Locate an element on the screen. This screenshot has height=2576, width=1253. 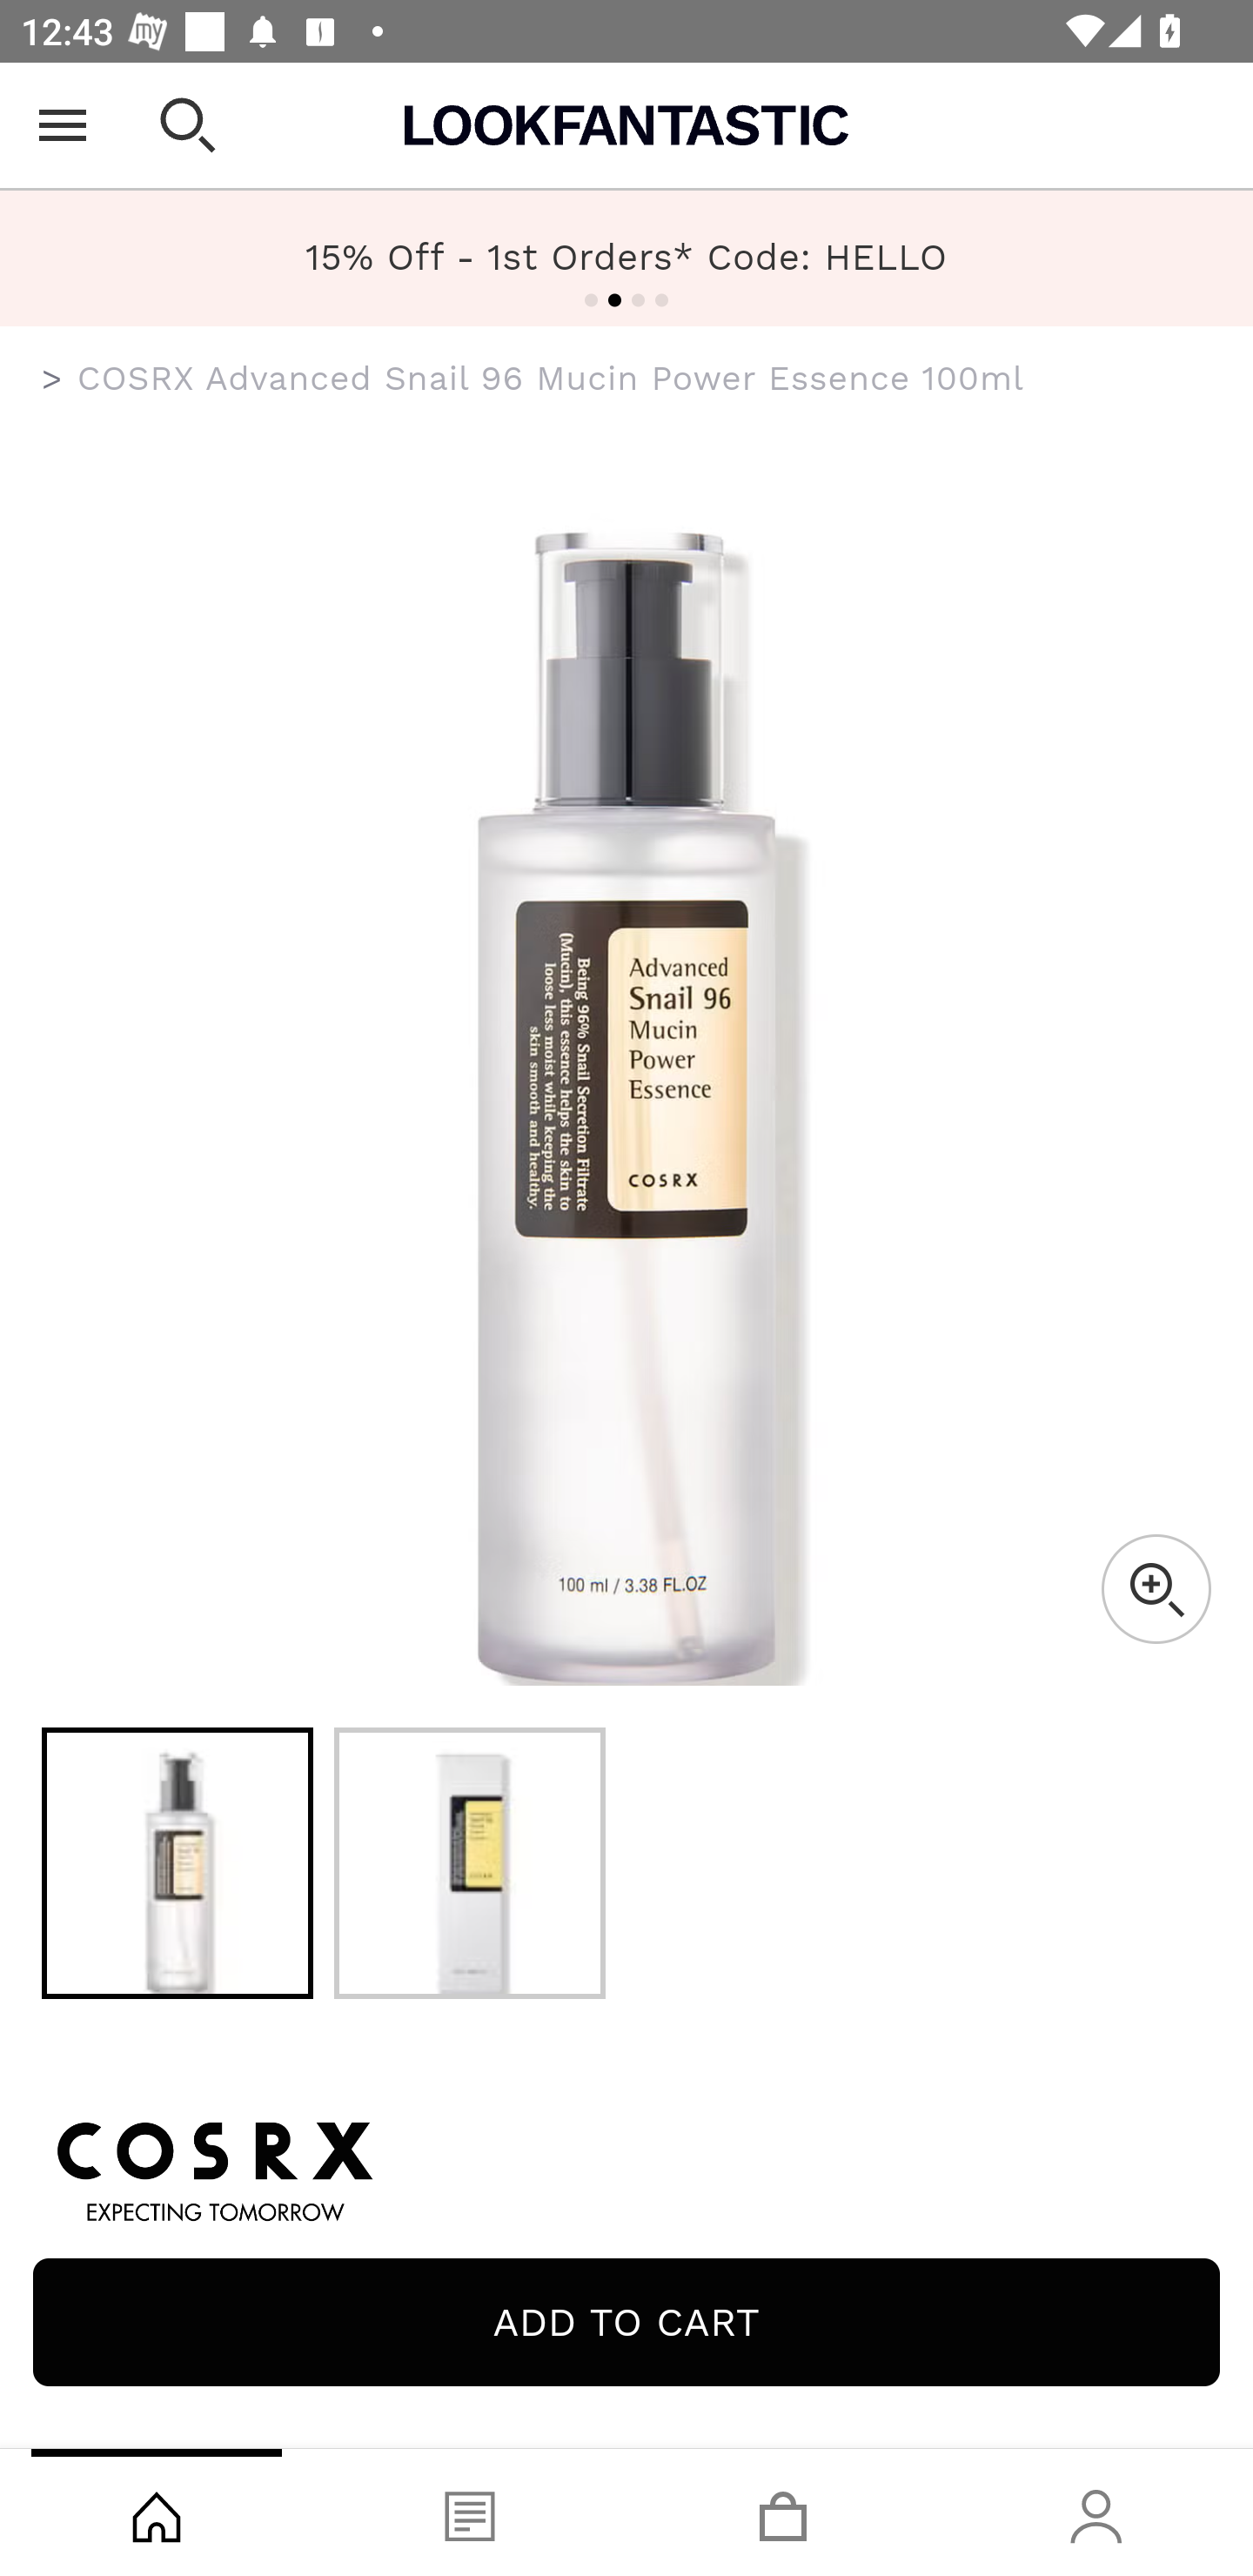
Lookfantastic USA is located at coordinates (626, 125).